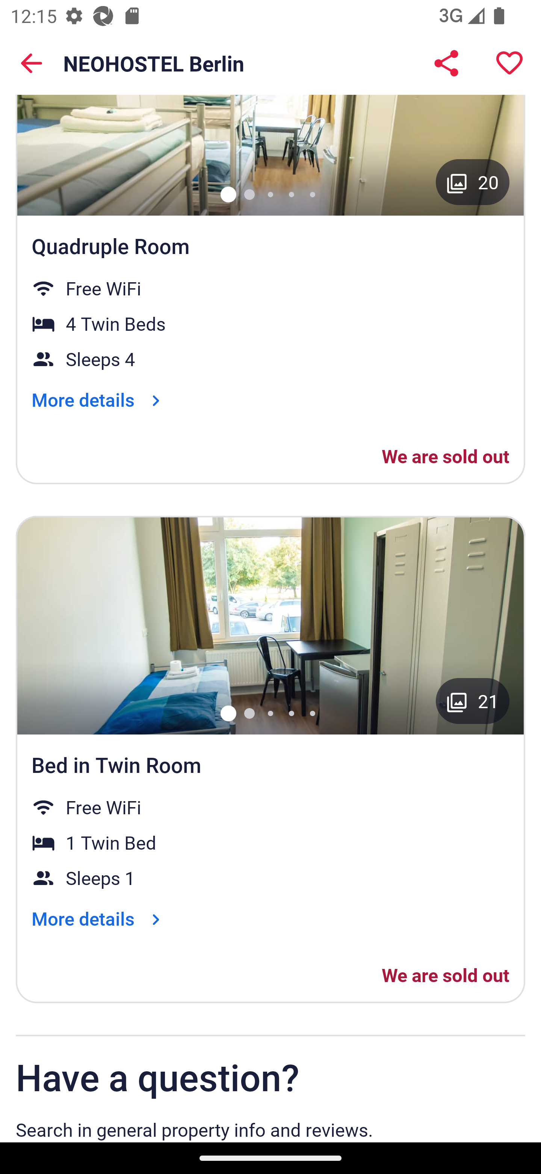  What do you see at coordinates (473, 701) in the screenshot?
I see `Gallery button with 21 images` at bounding box center [473, 701].